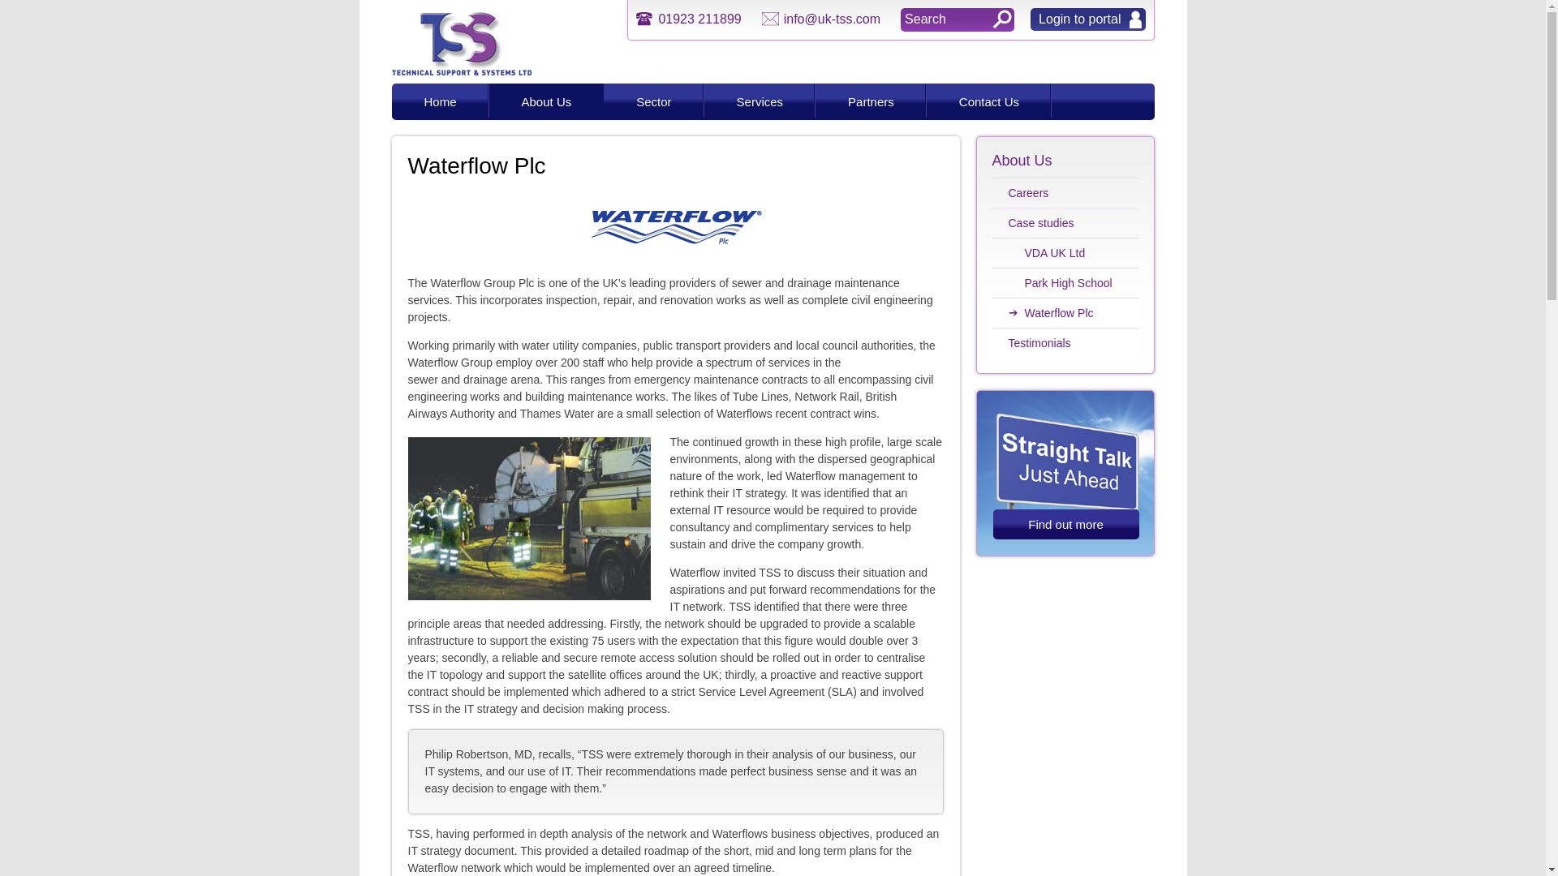 This screenshot has width=1558, height=876. I want to click on About Us, so click(546, 101).